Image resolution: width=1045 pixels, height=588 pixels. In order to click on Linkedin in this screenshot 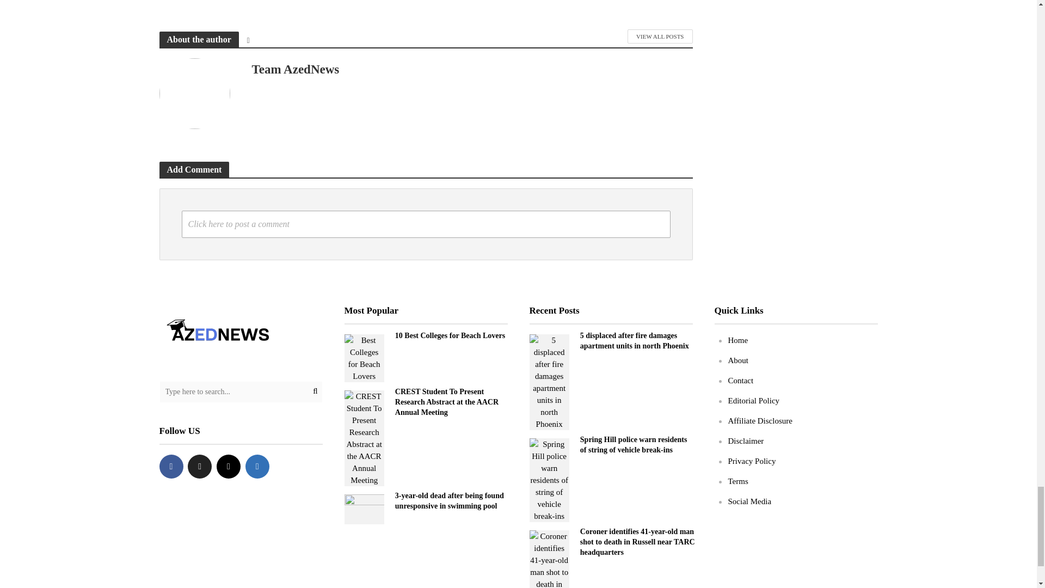, I will do `click(257, 466)`.